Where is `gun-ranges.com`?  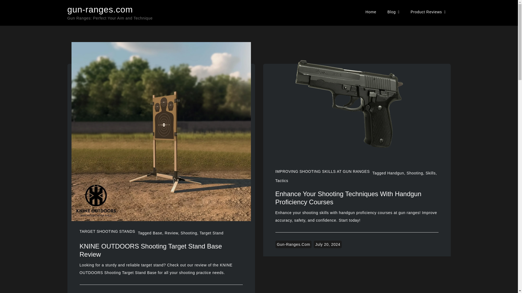 gun-ranges.com is located at coordinates (100, 9).